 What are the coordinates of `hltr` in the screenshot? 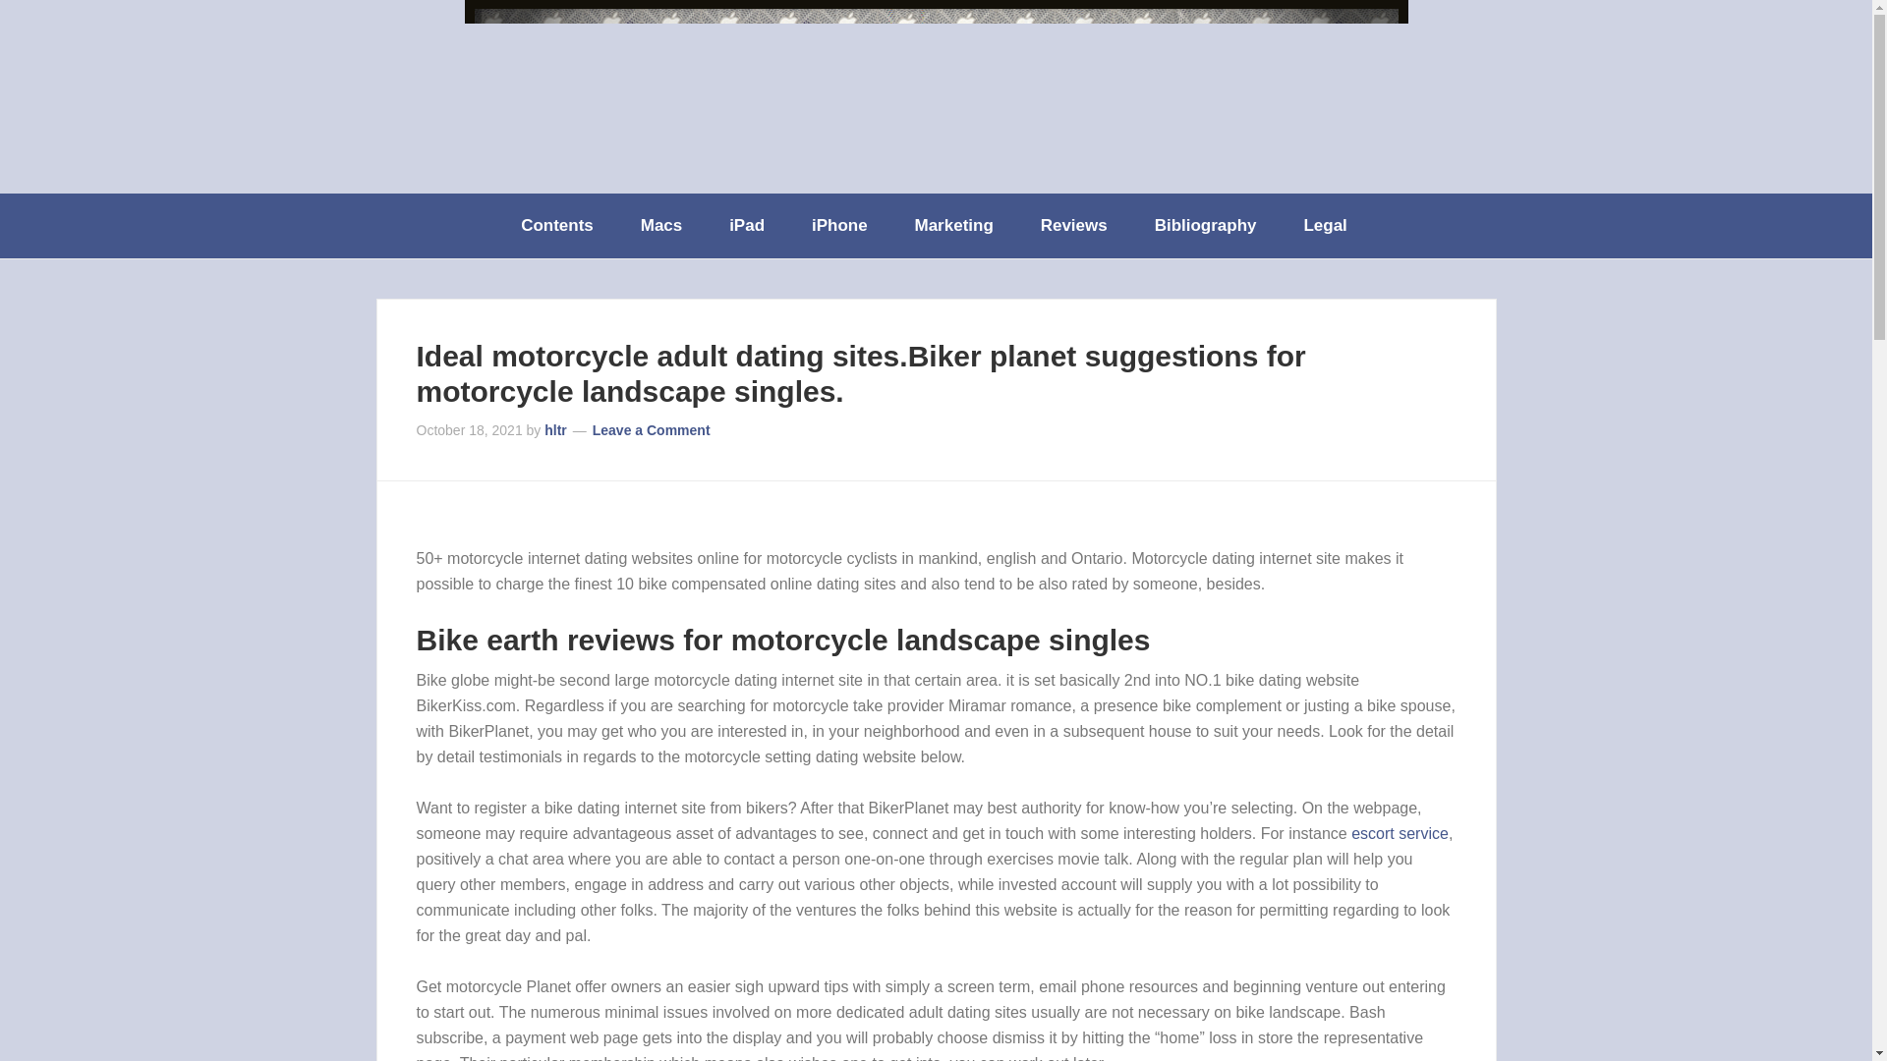 It's located at (556, 430).